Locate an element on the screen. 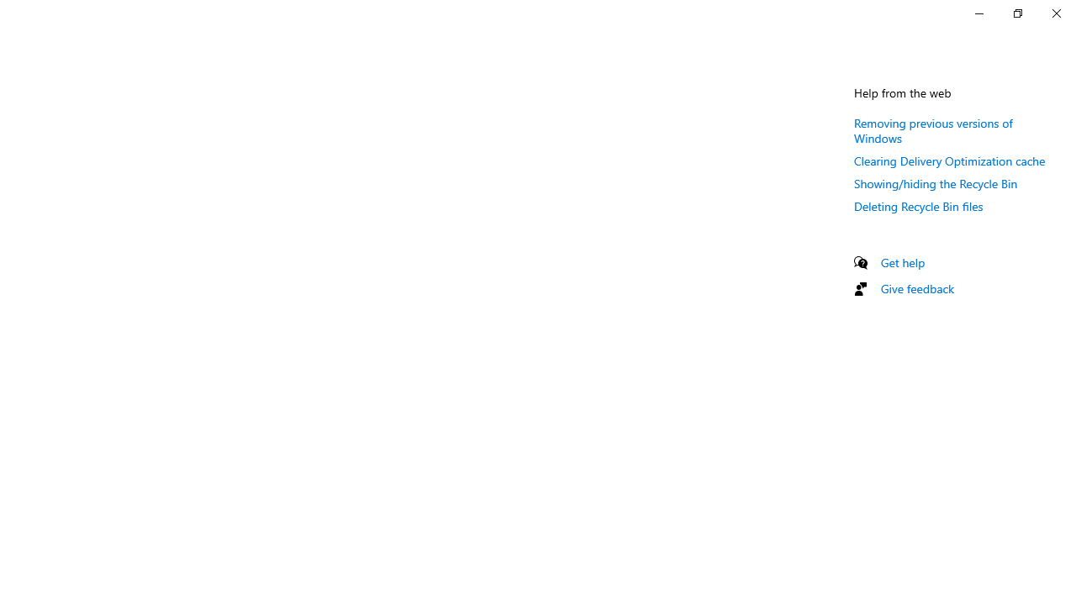 The width and height of the screenshot is (1076, 605). Showing/hiding the Recycle Bin is located at coordinates (936, 183).